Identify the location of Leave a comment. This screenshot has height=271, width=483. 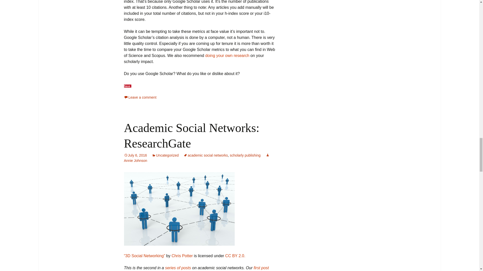
(140, 97).